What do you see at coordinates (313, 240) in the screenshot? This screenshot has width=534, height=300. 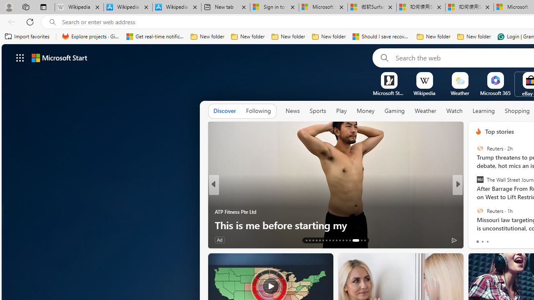 I see `AutomationID: tab-15` at bounding box center [313, 240].